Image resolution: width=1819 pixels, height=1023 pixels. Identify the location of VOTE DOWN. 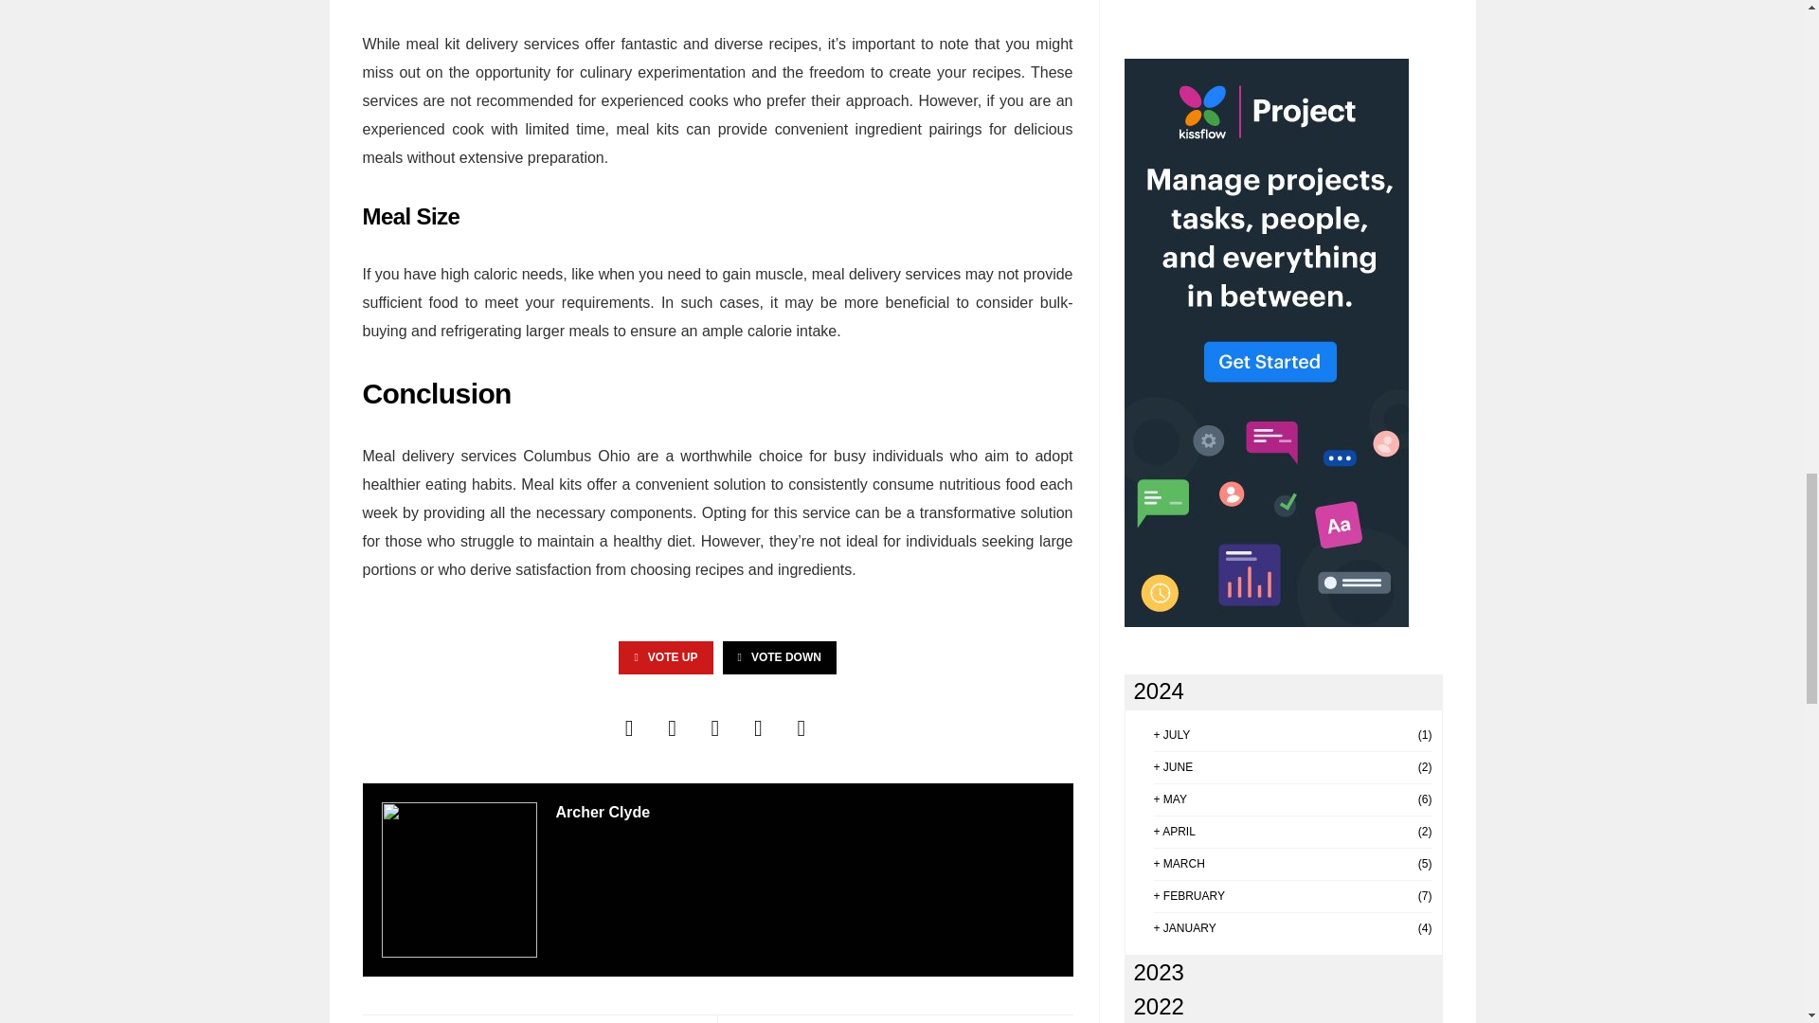
(779, 657).